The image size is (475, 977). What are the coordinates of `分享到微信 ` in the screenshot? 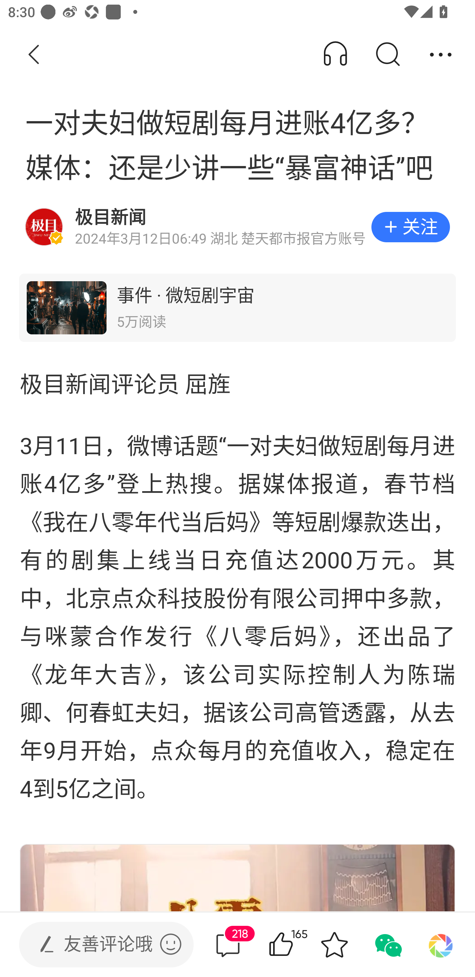 It's located at (387, 945).